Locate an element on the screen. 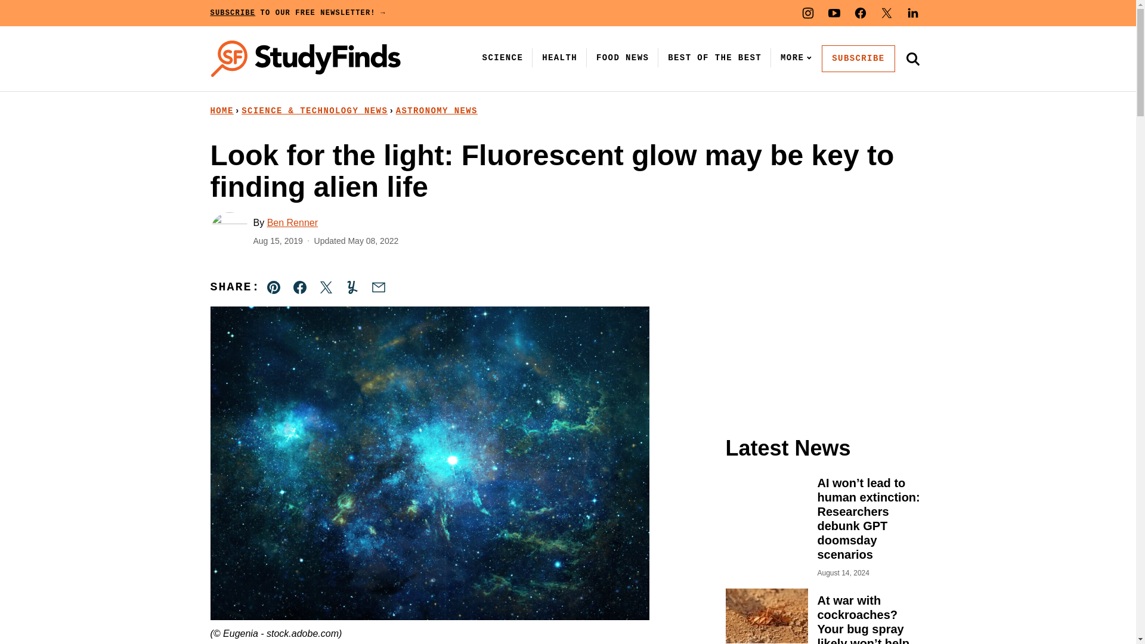 The width and height of the screenshot is (1145, 644). HOME is located at coordinates (221, 111).